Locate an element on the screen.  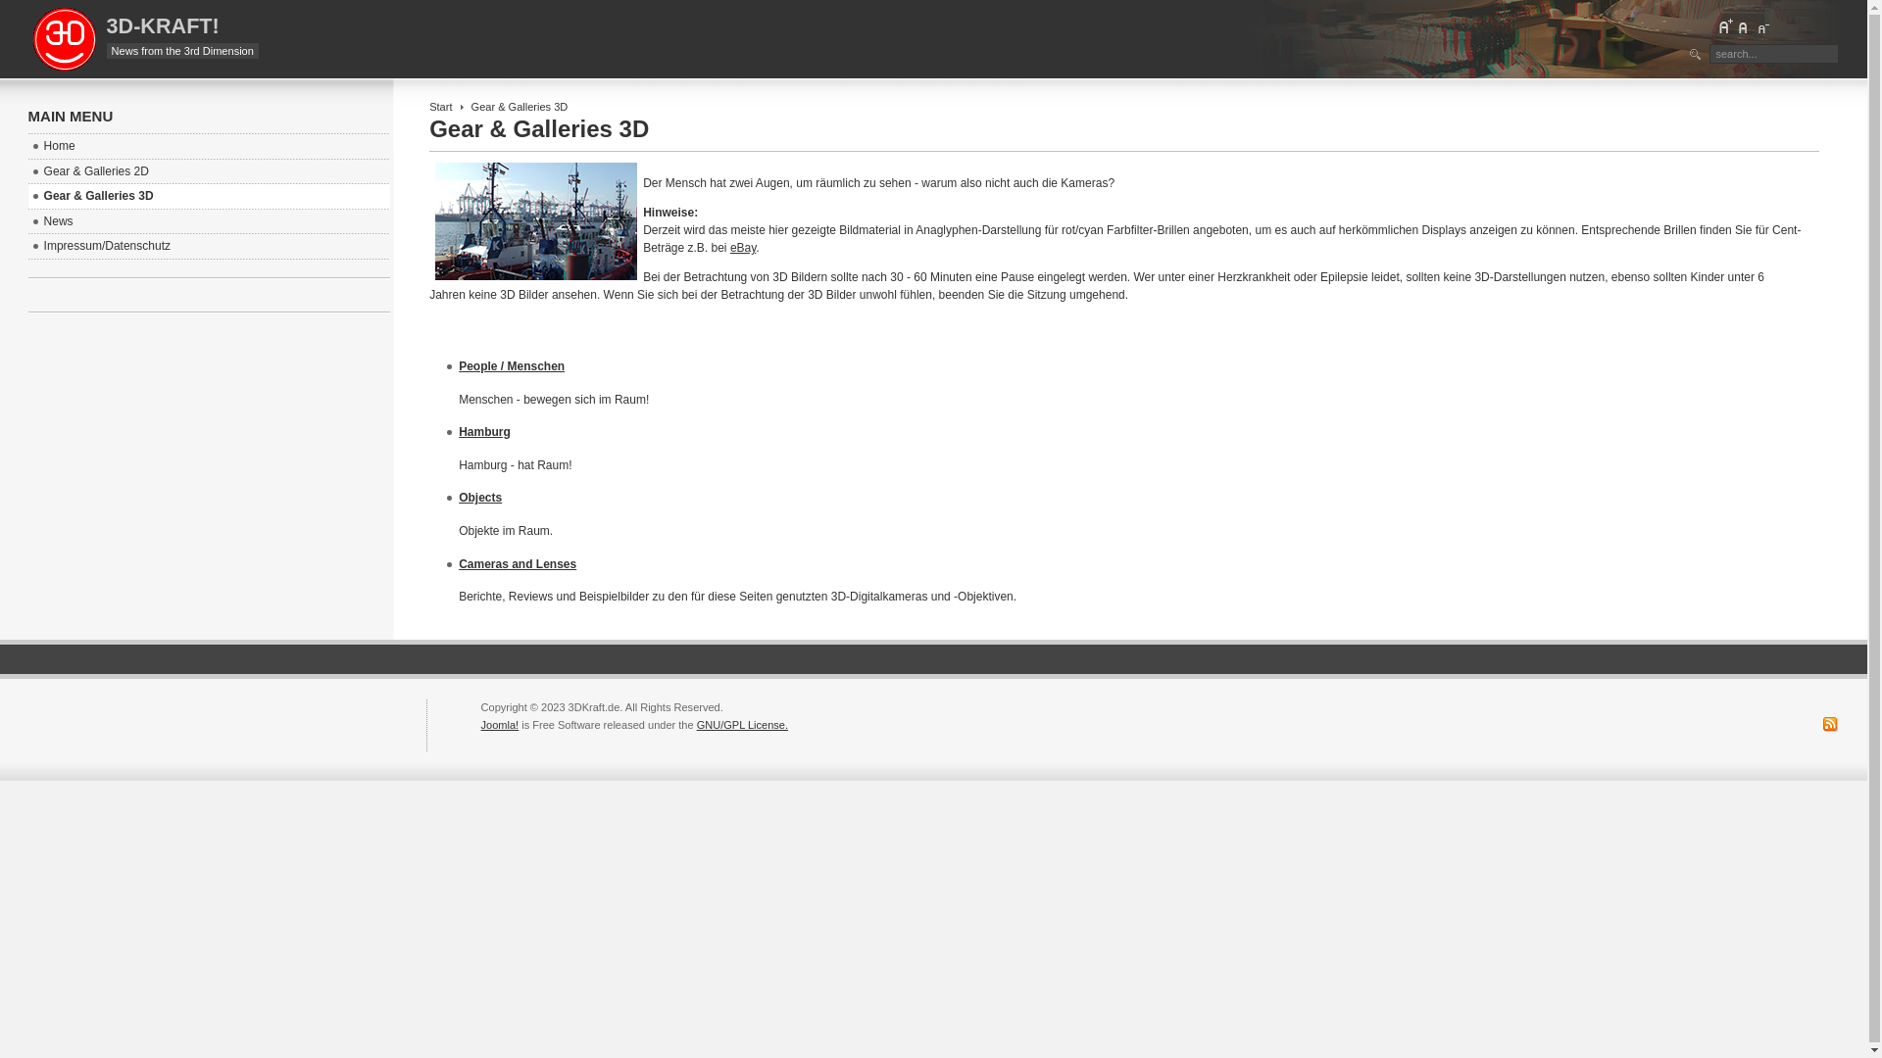
Gear & Galleries 2D is located at coordinates (210, 172).